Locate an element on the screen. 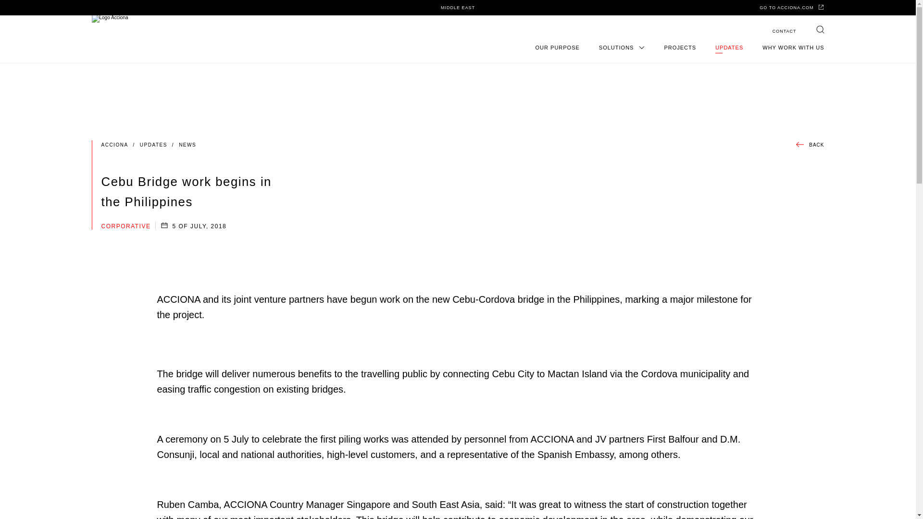  BACK is located at coordinates (810, 145).